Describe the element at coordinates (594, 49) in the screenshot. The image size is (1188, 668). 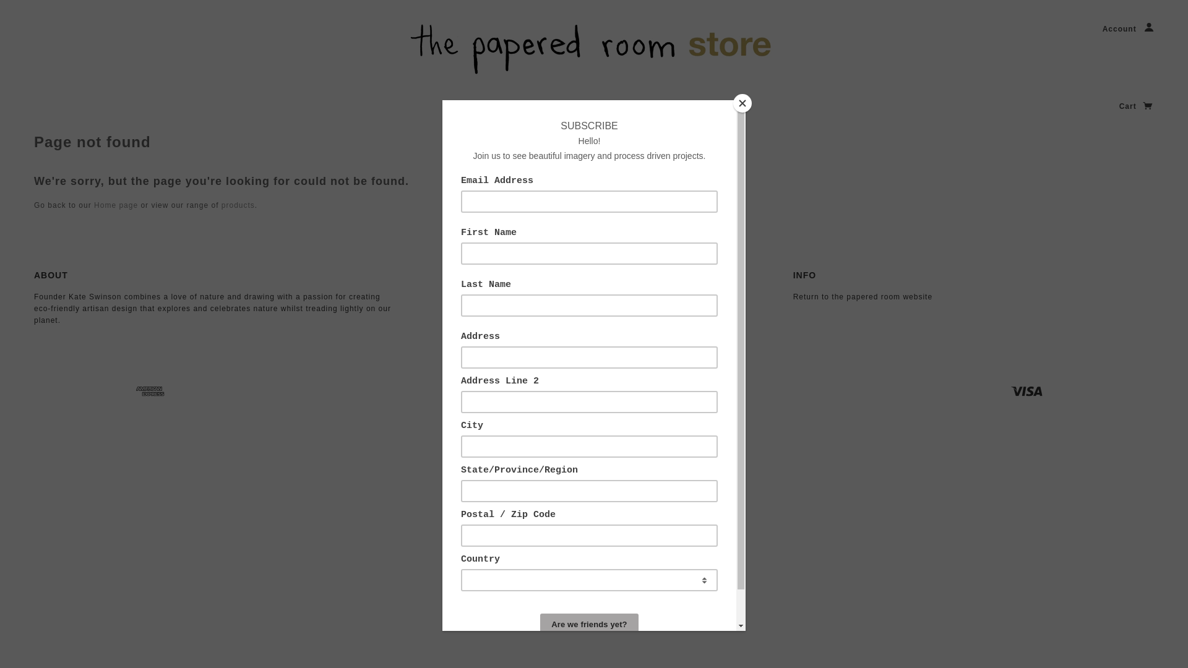
I see `Native Swinson` at that location.